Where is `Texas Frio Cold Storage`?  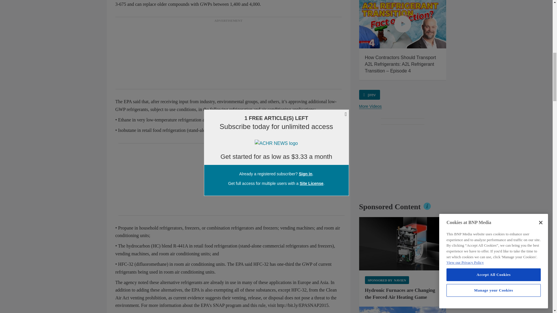 Texas Frio Cold Storage is located at coordinates (403, 310).